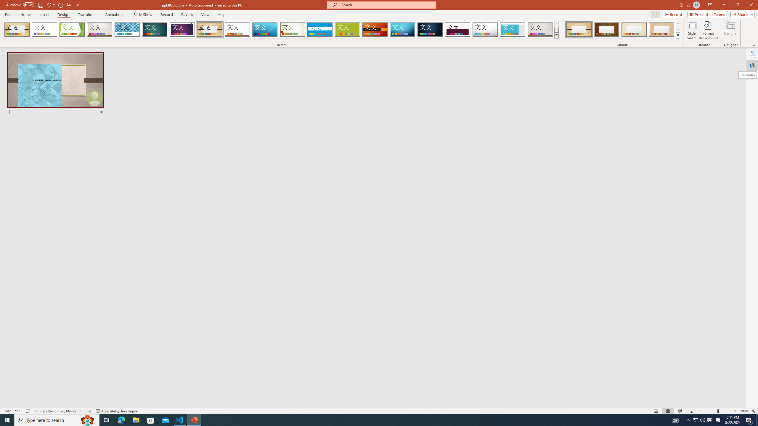 This screenshot has height=426, width=758. What do you see at coordinates (44, 30) in the screenshot?
I see `Office Theme` at bounding box center [44, 30].